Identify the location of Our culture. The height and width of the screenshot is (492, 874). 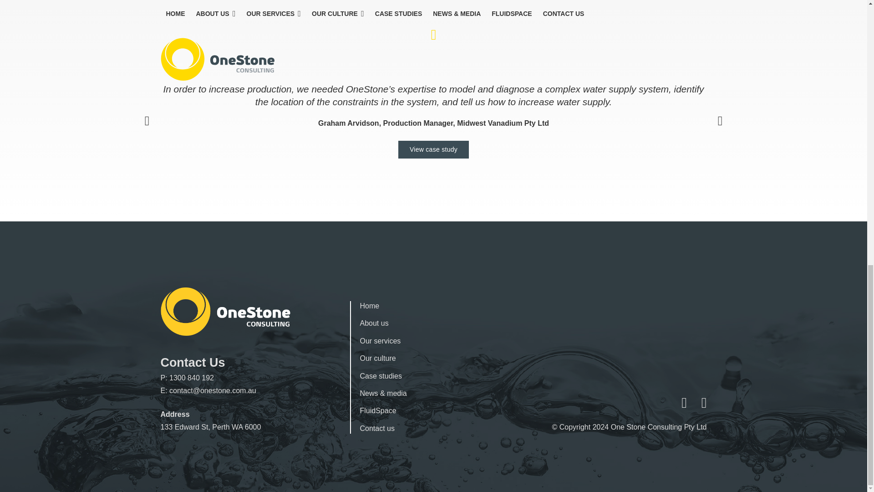
(377, 358).